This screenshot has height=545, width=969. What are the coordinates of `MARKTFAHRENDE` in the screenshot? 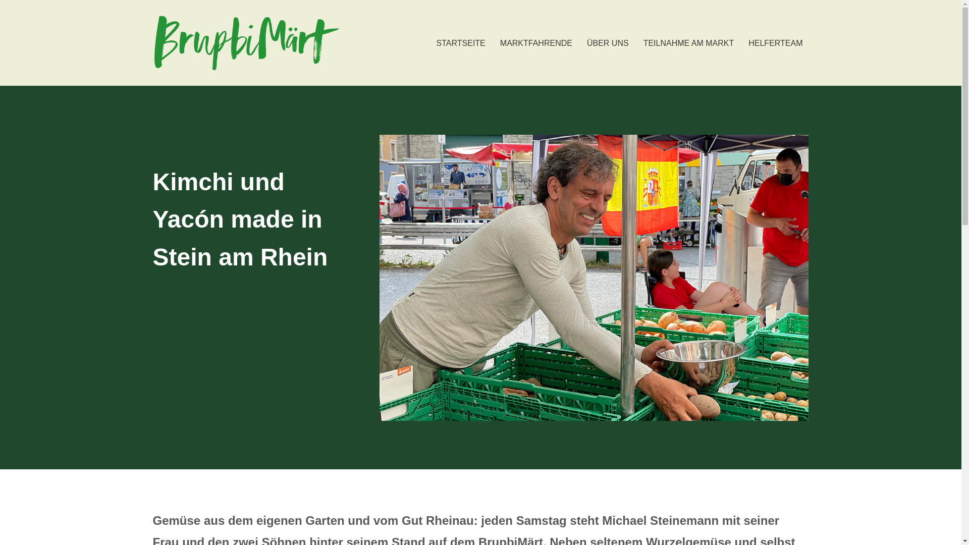 It's located at (536, 43).